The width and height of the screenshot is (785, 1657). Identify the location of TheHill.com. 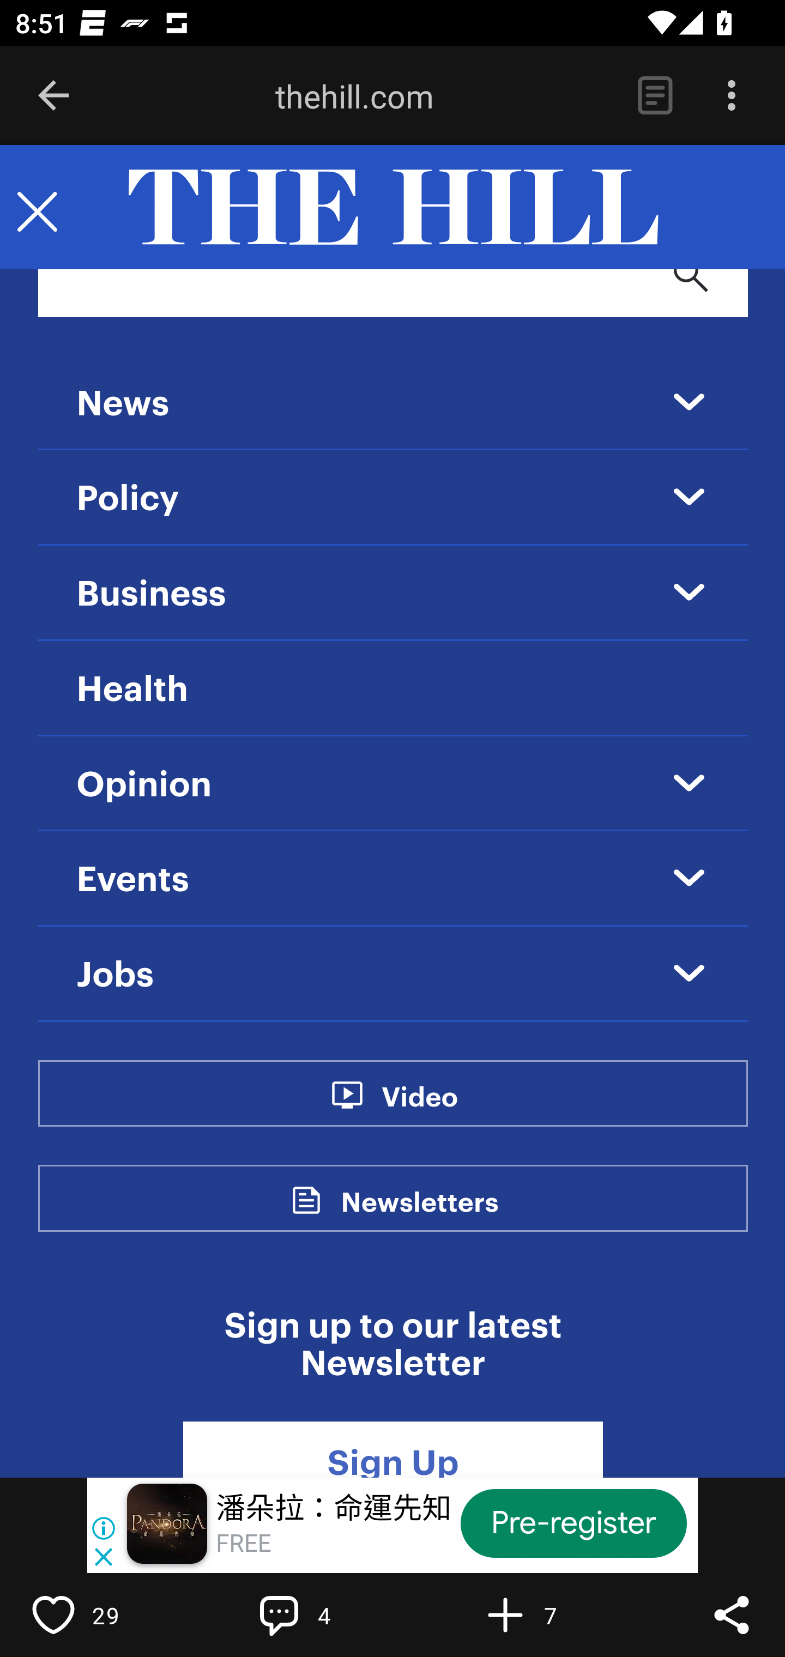
(392, 208).